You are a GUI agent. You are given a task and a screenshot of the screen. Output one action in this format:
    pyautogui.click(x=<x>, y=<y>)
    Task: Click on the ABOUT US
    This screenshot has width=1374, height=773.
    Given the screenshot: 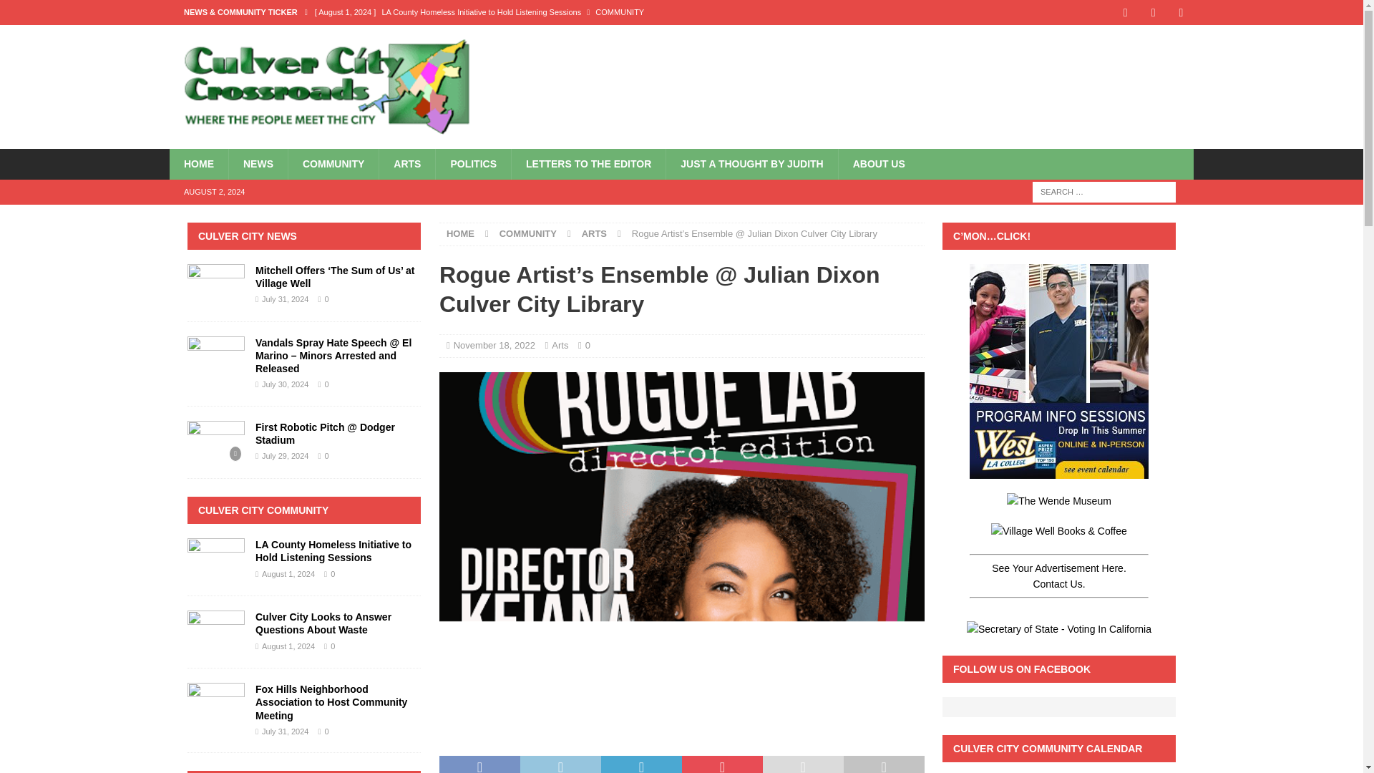 What is the action you would take?
    pyautogui.click(x=879, y=163)
    